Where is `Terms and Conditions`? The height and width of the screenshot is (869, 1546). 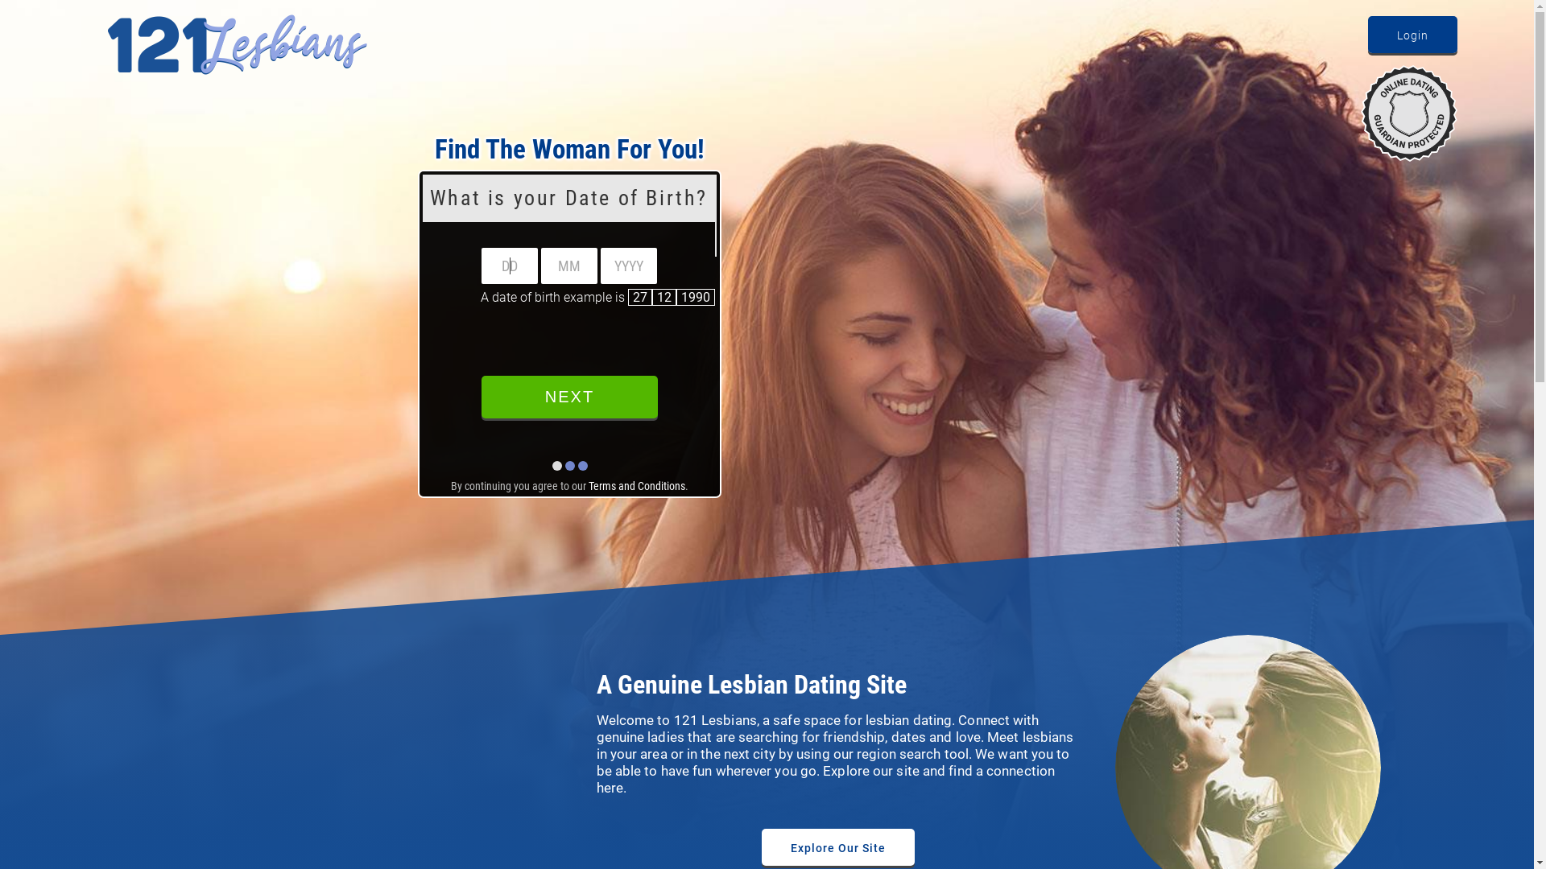
Terms and Conditions is located at coordinates (637, 486).